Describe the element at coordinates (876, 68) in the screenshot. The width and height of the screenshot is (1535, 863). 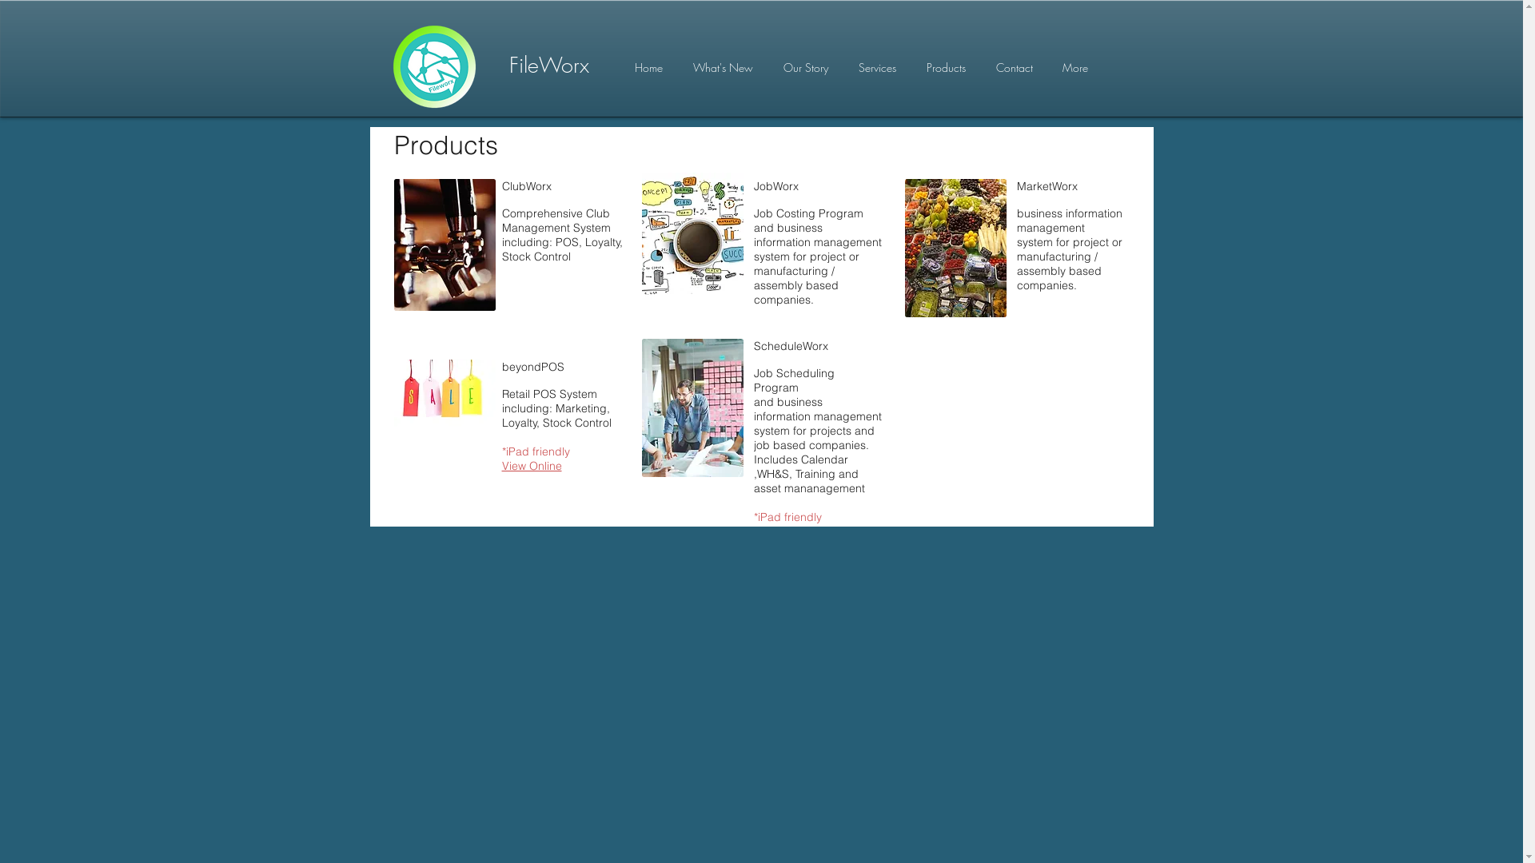
I see `Services` at that location.